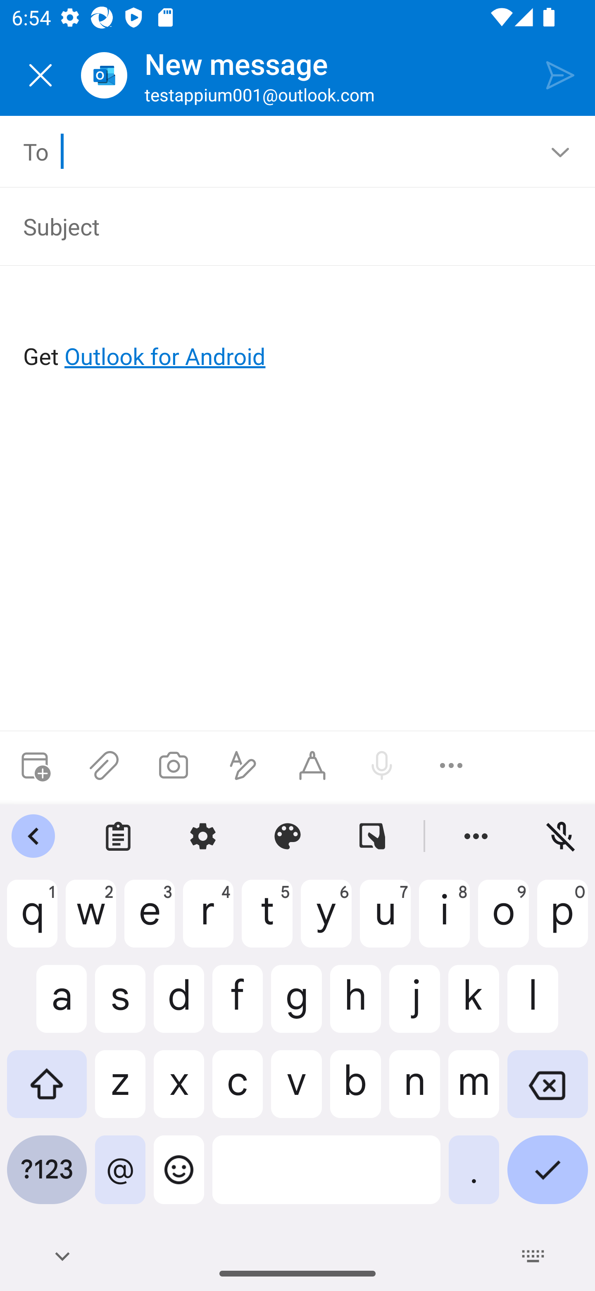 This screenshot has width=595, height=1291. Describe the element at coordinates (312, 765) in the screenshot. I see `Start Ink compose` at that location.